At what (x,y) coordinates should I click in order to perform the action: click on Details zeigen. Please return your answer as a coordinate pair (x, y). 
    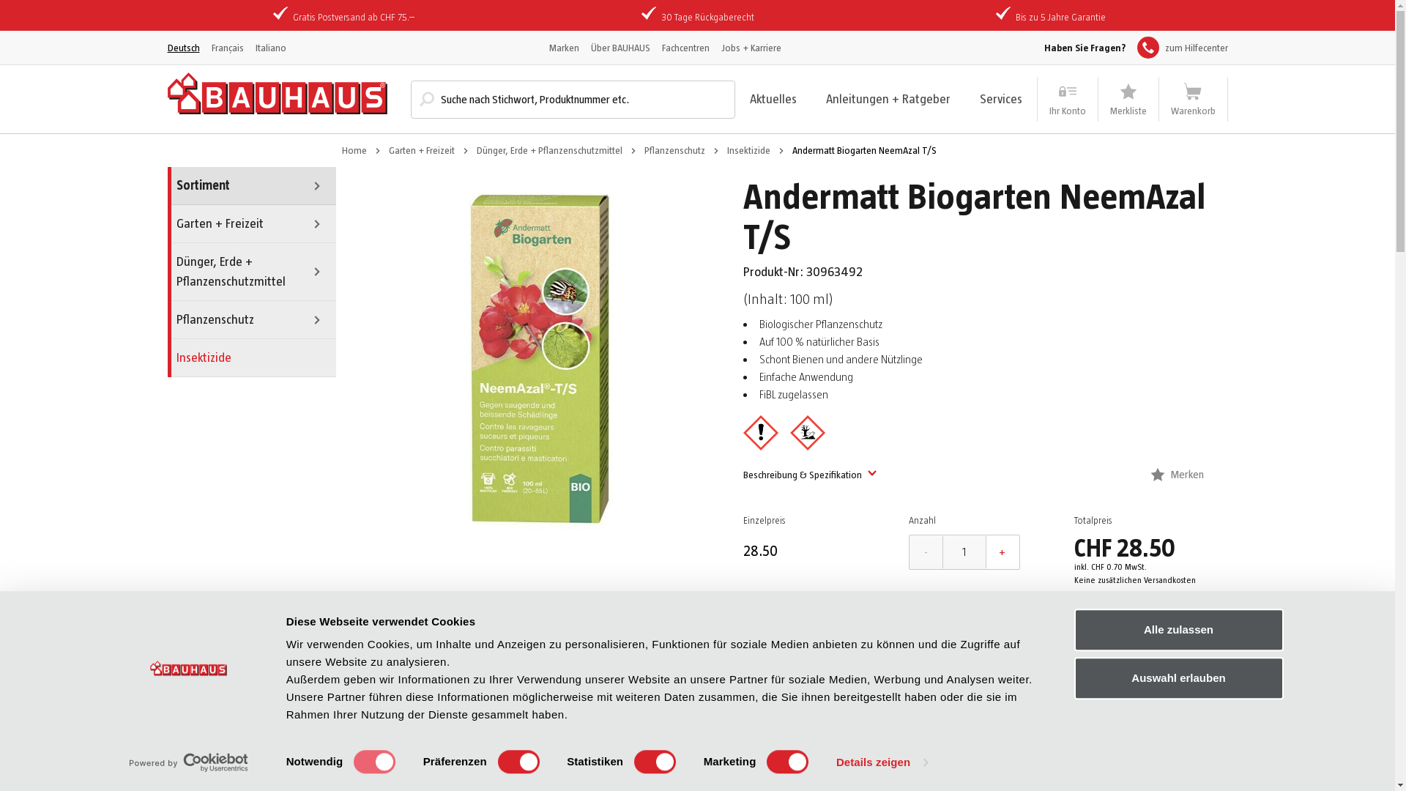
    Looking at the image, I should click on (882, 762).